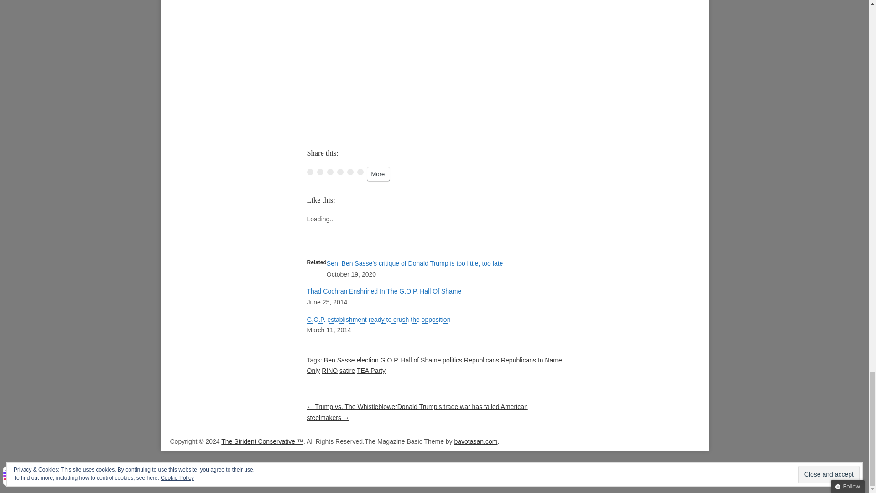  What do you see at coordinates (360, 172) in the screenshot?
I see `Click to share on Tumblr` at bounding box center [360, 172].